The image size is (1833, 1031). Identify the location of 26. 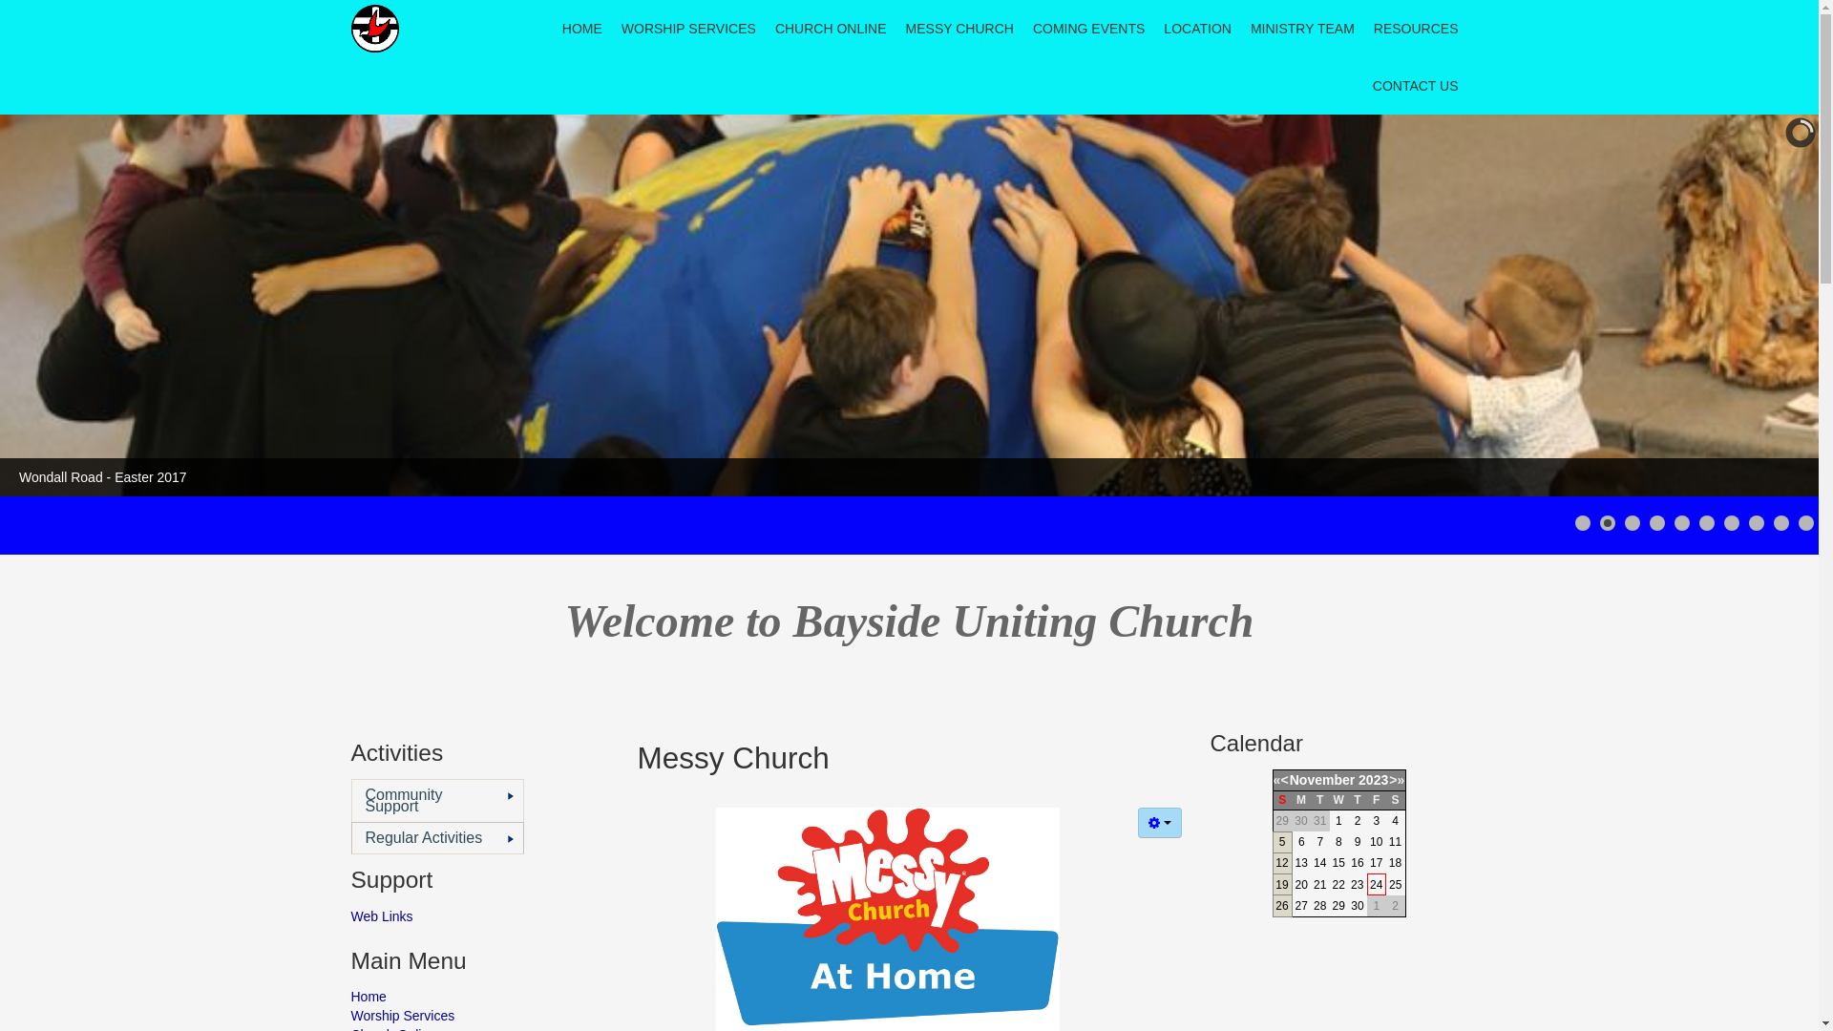
(1281, 906).